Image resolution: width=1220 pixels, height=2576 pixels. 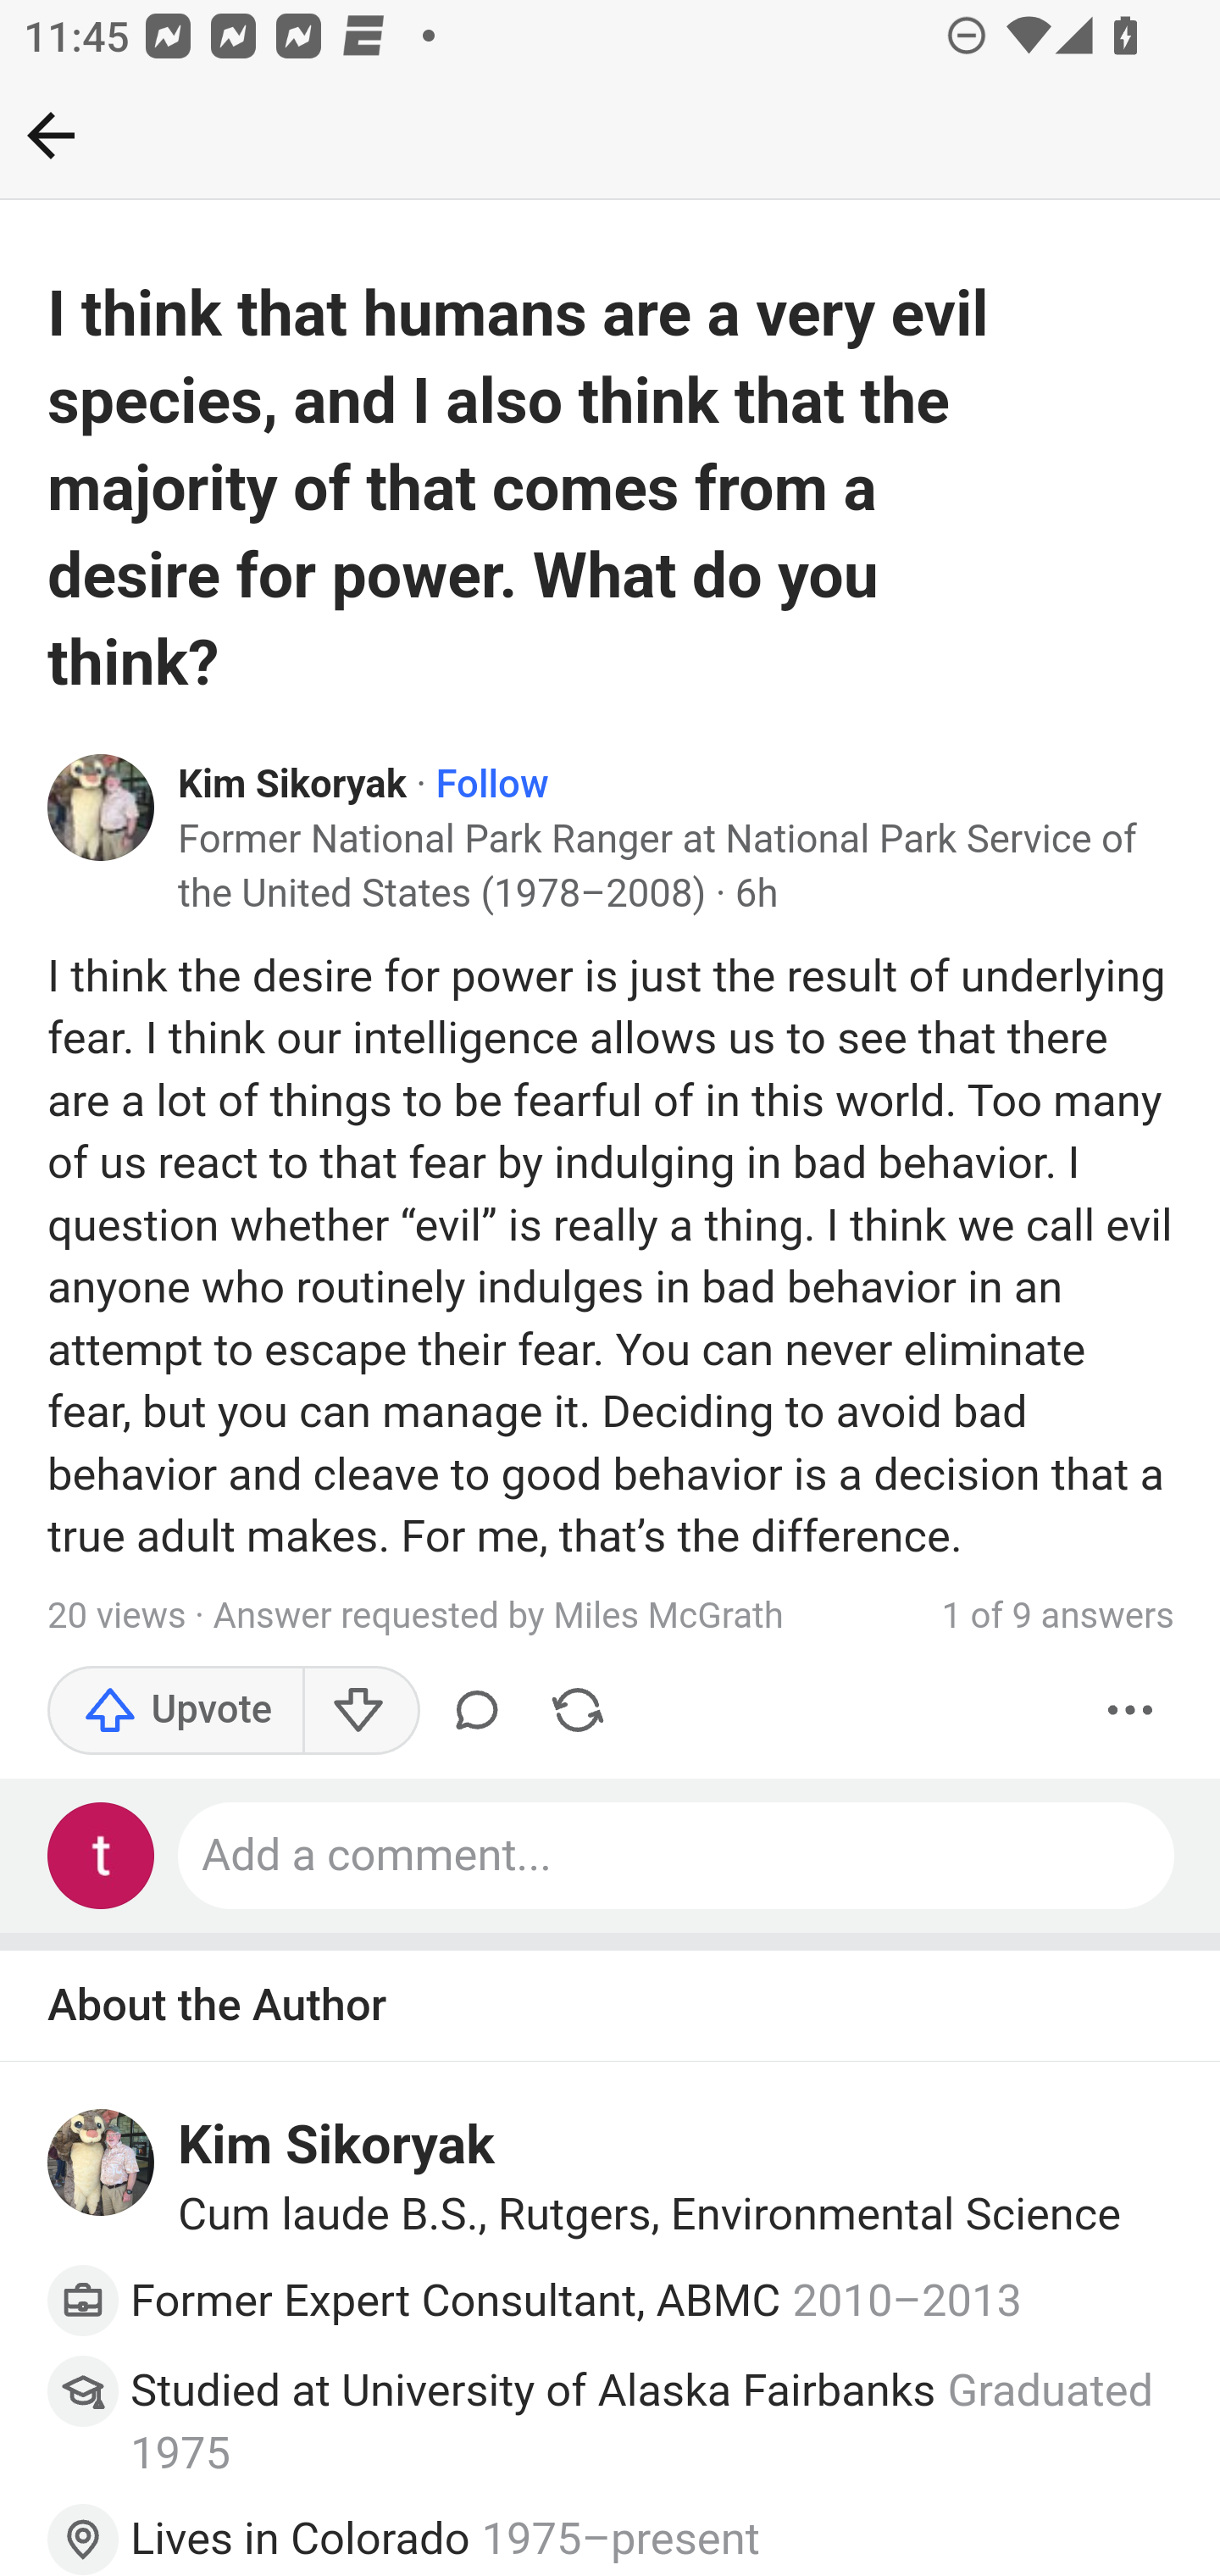 What do you see at coordinates (578, 1710) in the screenshot?
I see `Share` at bounding box center [578, 1710].